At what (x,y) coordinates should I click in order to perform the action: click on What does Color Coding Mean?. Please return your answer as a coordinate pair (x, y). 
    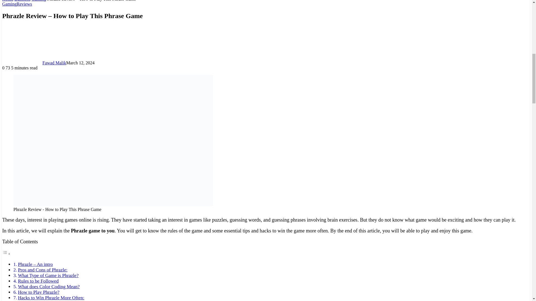
    Looking at the image, I should click on (49, 287).